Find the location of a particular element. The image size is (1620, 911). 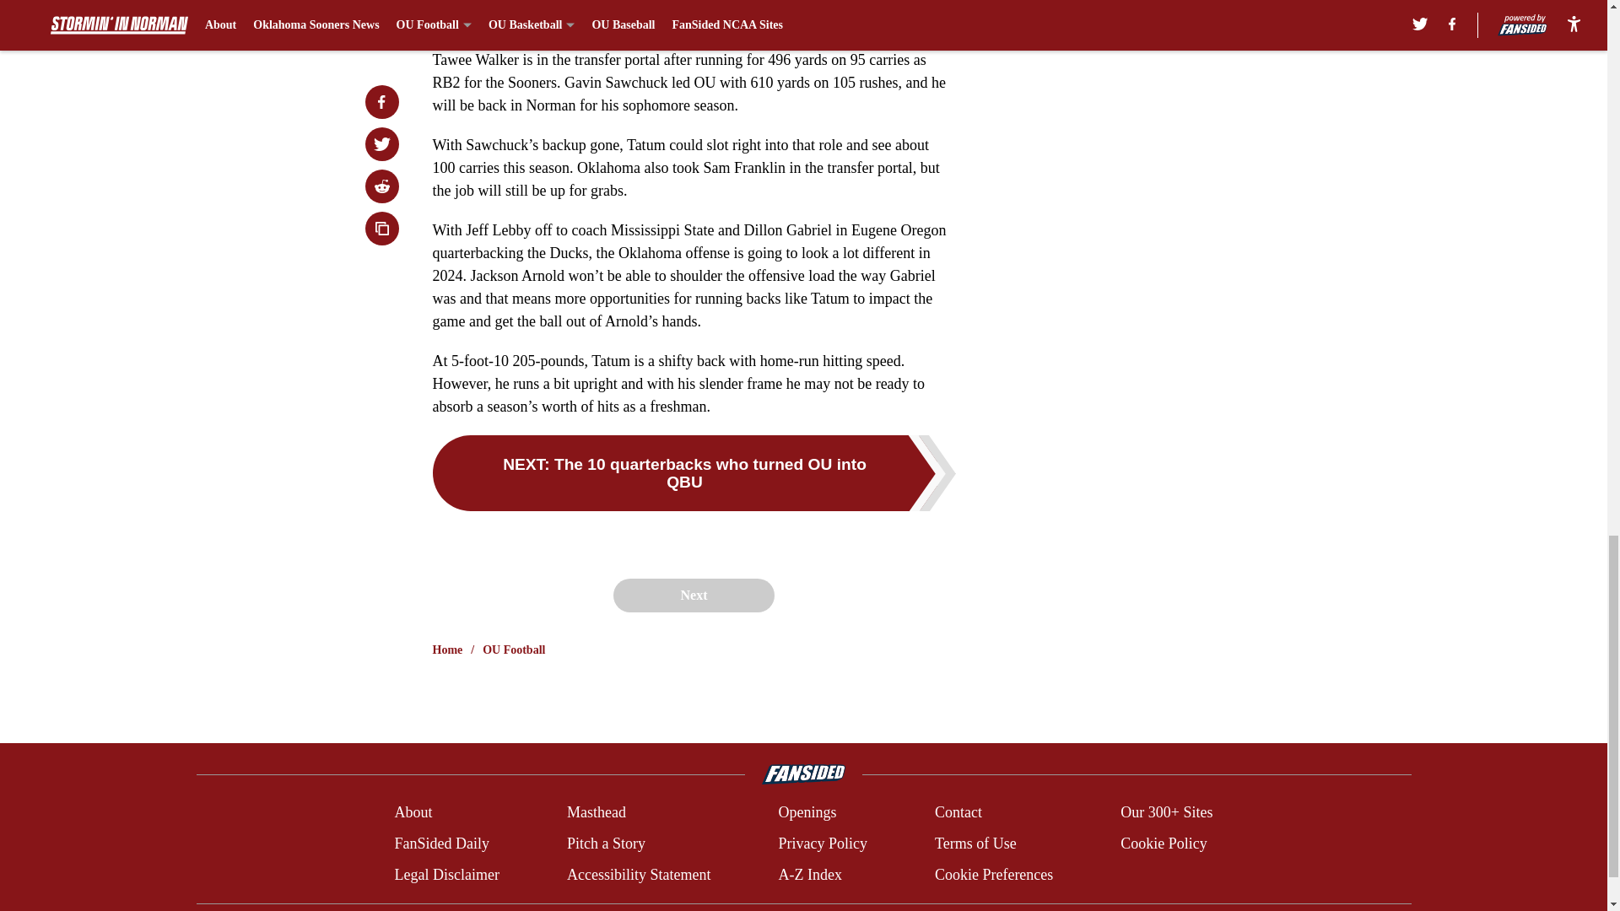

Next is located at coordinates (693, 595).